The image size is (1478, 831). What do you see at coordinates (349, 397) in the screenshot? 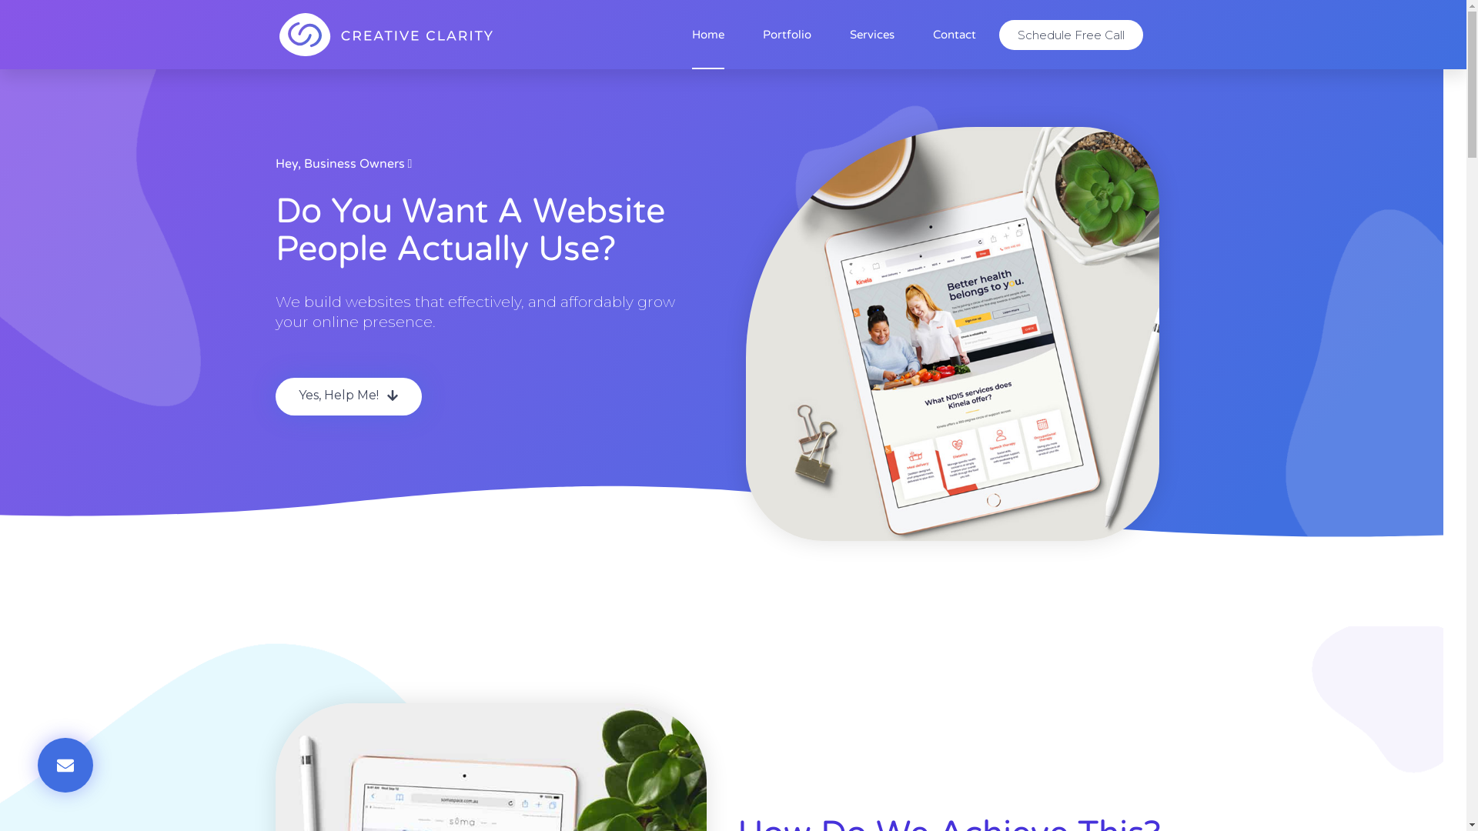
I see `Yes, Help Me!` at bounding box center [349, 397].